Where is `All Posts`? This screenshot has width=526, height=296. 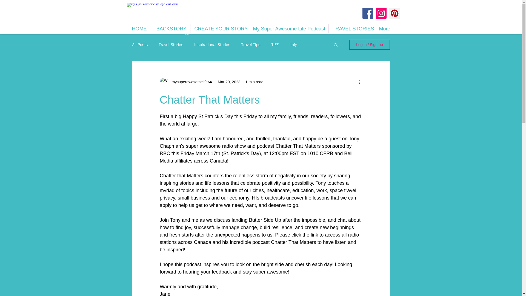 All Posts is located at coordinates (140, 45).